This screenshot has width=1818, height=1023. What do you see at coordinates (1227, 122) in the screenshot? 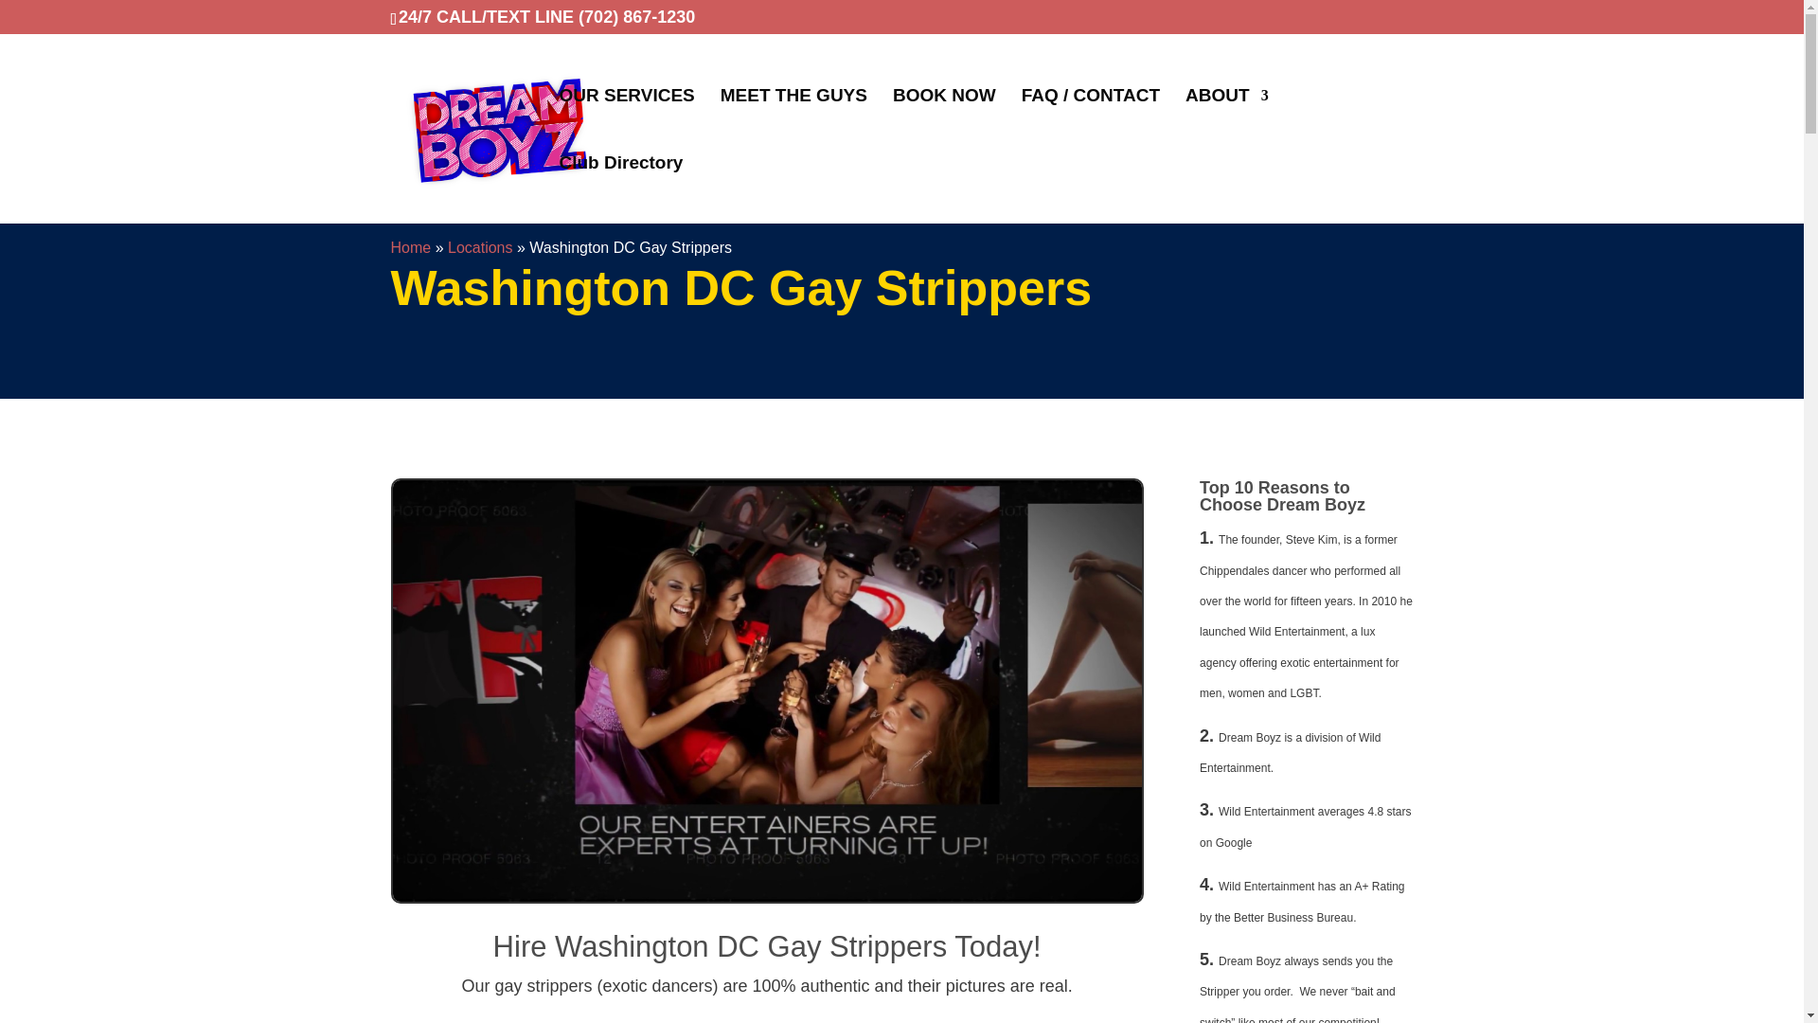
I see `ABOUT` at bounding box center [1227, 122].